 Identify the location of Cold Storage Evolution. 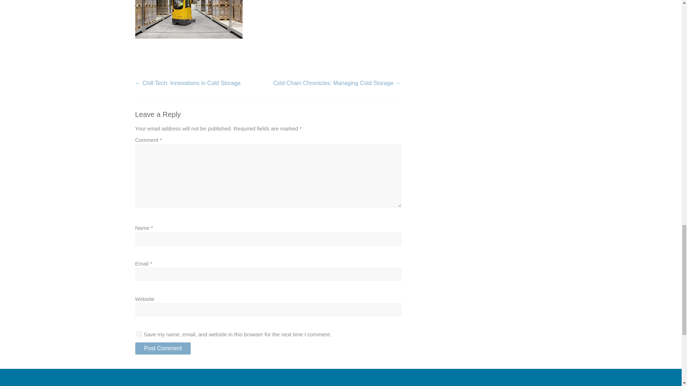
(189, 19).